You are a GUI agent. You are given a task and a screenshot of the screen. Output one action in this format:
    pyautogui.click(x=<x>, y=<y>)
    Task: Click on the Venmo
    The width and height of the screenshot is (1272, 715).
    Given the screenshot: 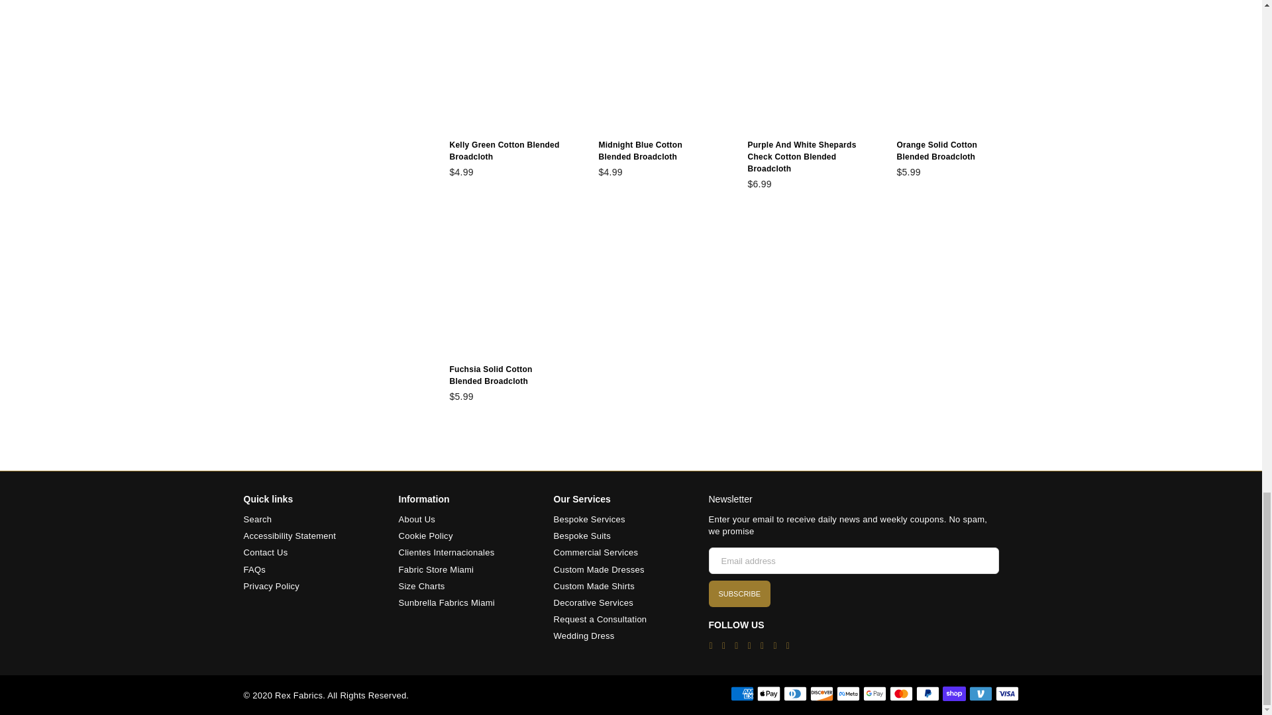 What is the action you would take?
    pyautogui.click(x=980, y=693)
    